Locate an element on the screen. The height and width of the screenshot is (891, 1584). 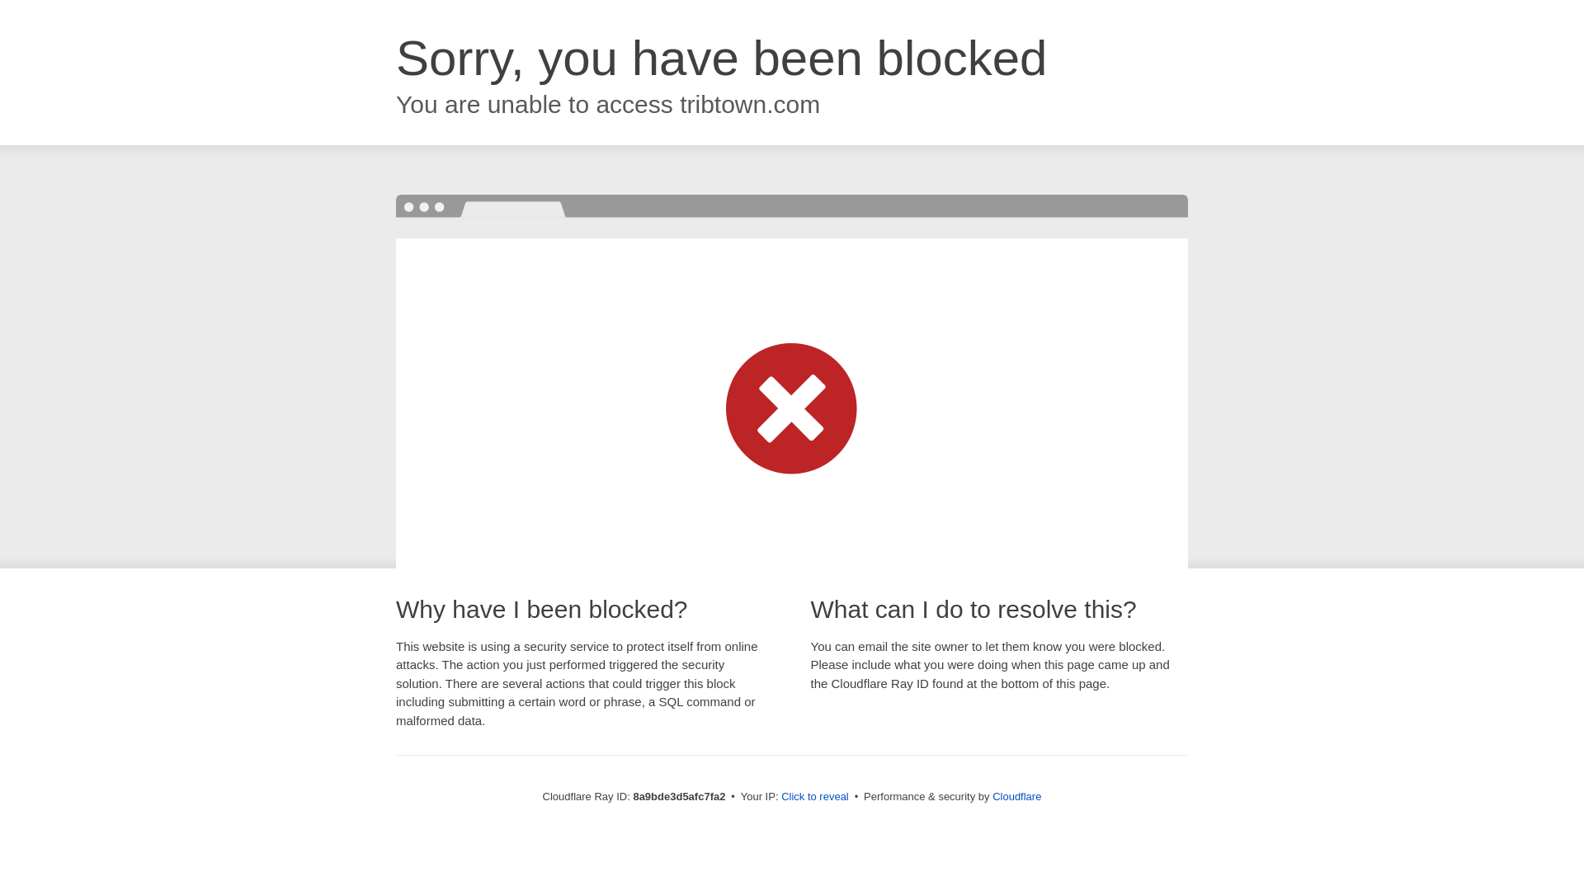
Cloudflare is located at coordinates (1016, 796).